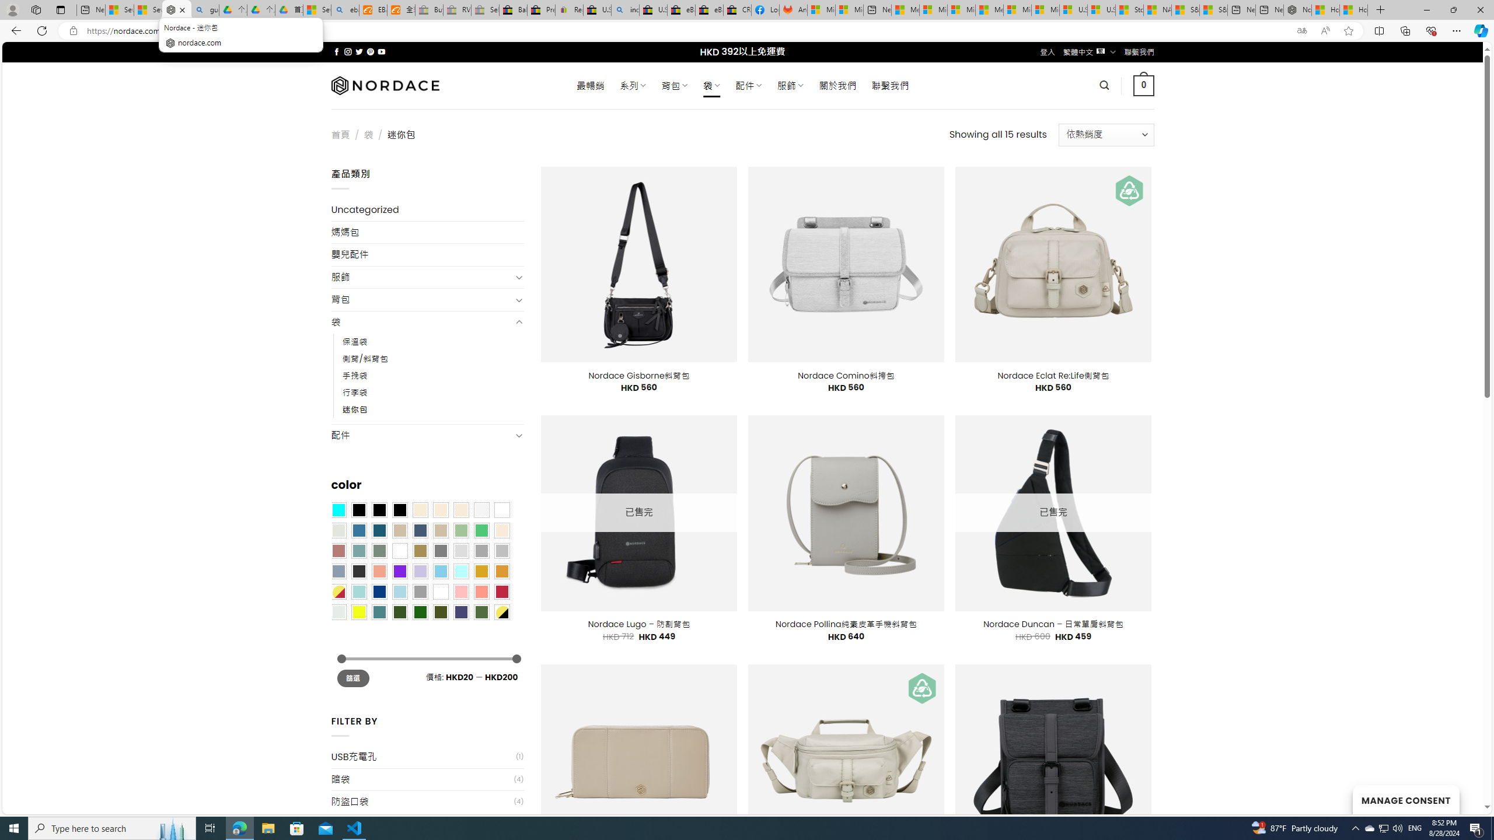 This screenshot has height=840, width=1494. What do you see at coordinates (747, 31) in the screenshot?
I see `App bar` at bounding box center [747, 31].